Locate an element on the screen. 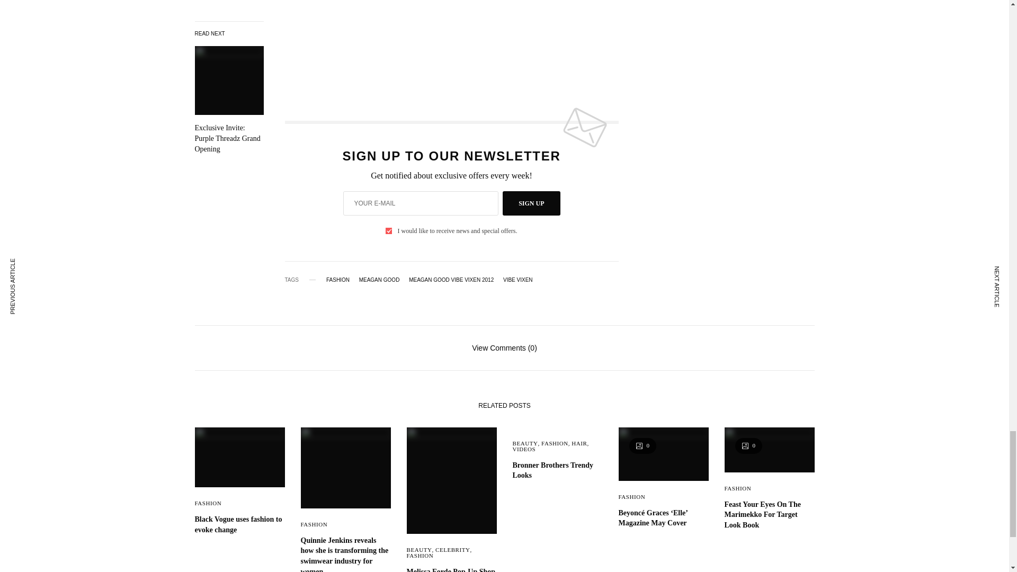  Melissa Forde Pop-Up Shop 10.01.17 is located at coordinates (452, 569).